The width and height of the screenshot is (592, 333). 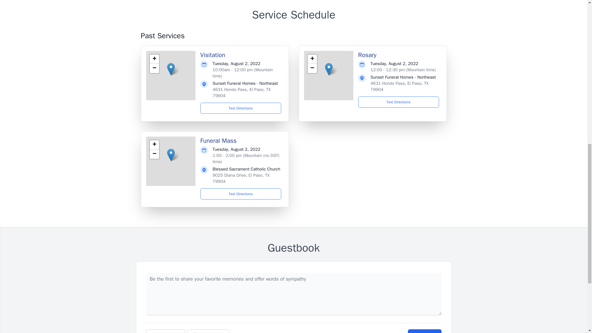 What do you see at coordinates (241, 108) in the screenshot?
I see `Text Directions` at bounding box center [241, 108].